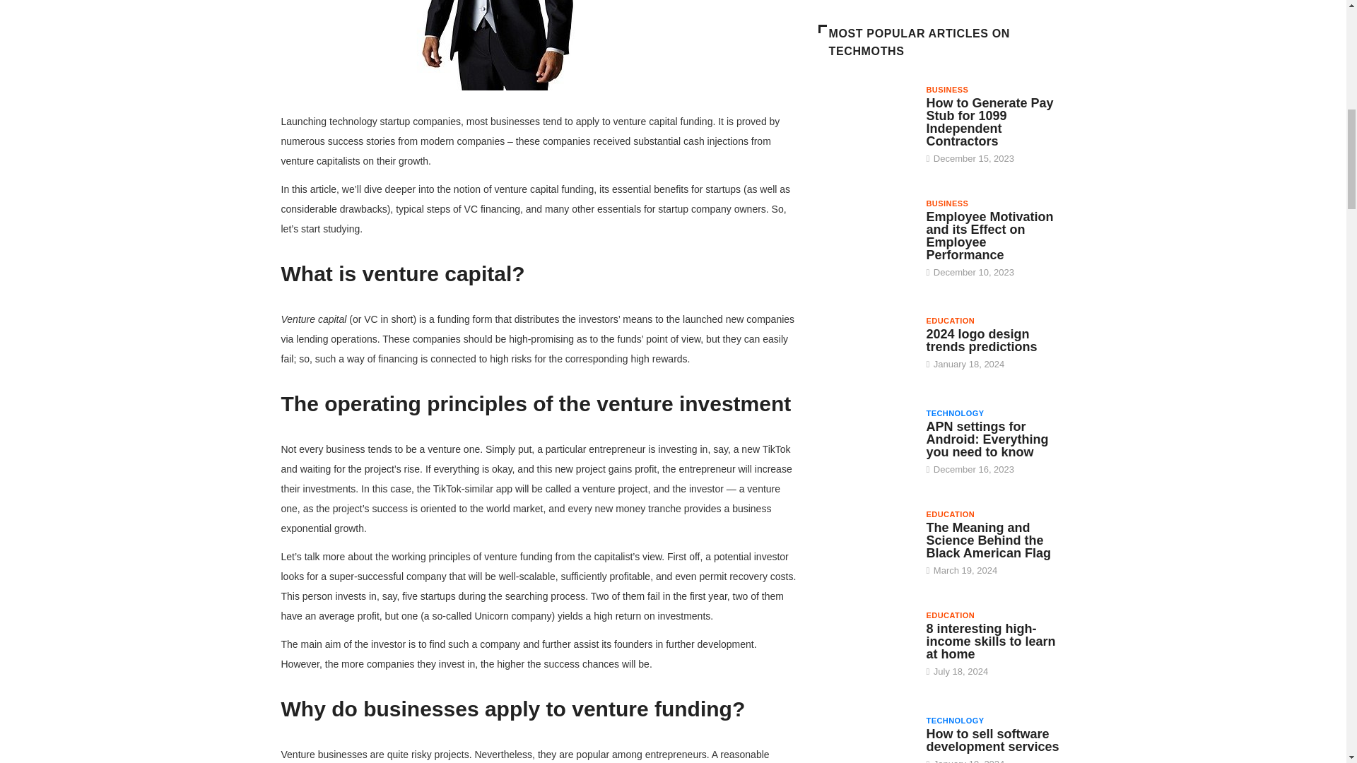  I want to click on How to Generate Pay Stub for 1099 Independent Contractors, so click(865, 119).